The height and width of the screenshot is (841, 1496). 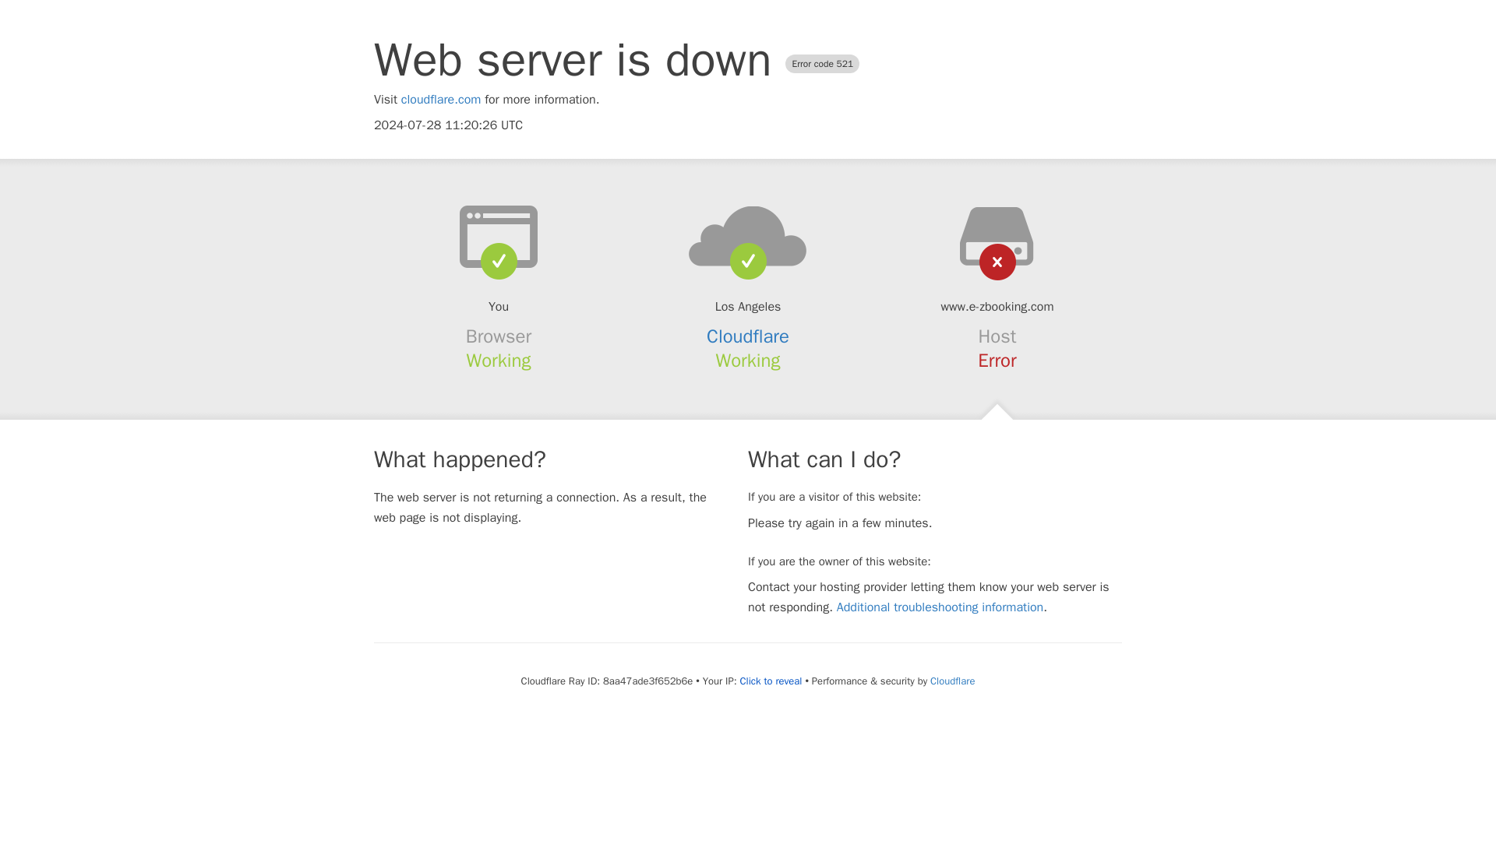 What do you see at coordinates (952, 681) in the screenshot?
I see `Cloudflare` at bounding box center [952, 681].